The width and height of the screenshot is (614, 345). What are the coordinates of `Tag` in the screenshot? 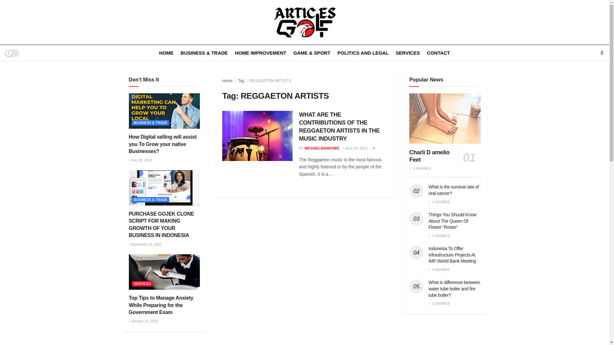 It's located at (241, 81).